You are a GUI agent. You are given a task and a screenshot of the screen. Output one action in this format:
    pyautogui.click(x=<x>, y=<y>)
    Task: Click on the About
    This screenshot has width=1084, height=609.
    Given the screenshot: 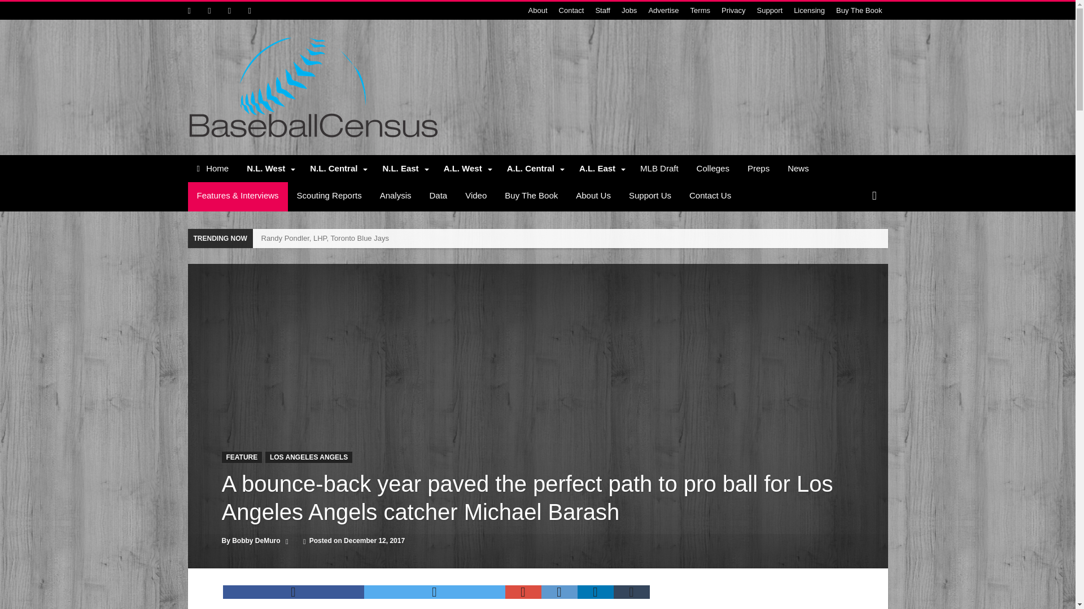 What is the action you would take?
    pyautogui.click(x=537, y=10)
    